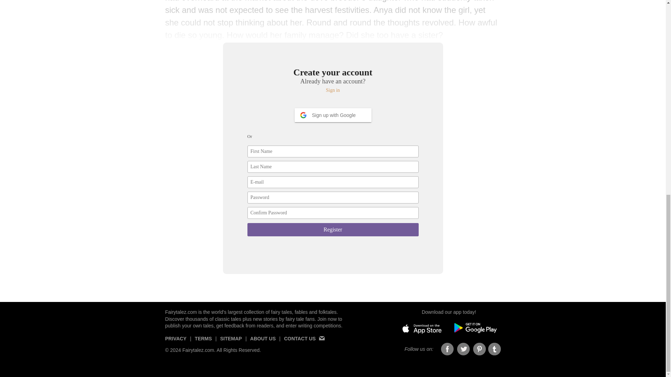 The image size is (671, 377). I want to click on Register, so click(333, 230).